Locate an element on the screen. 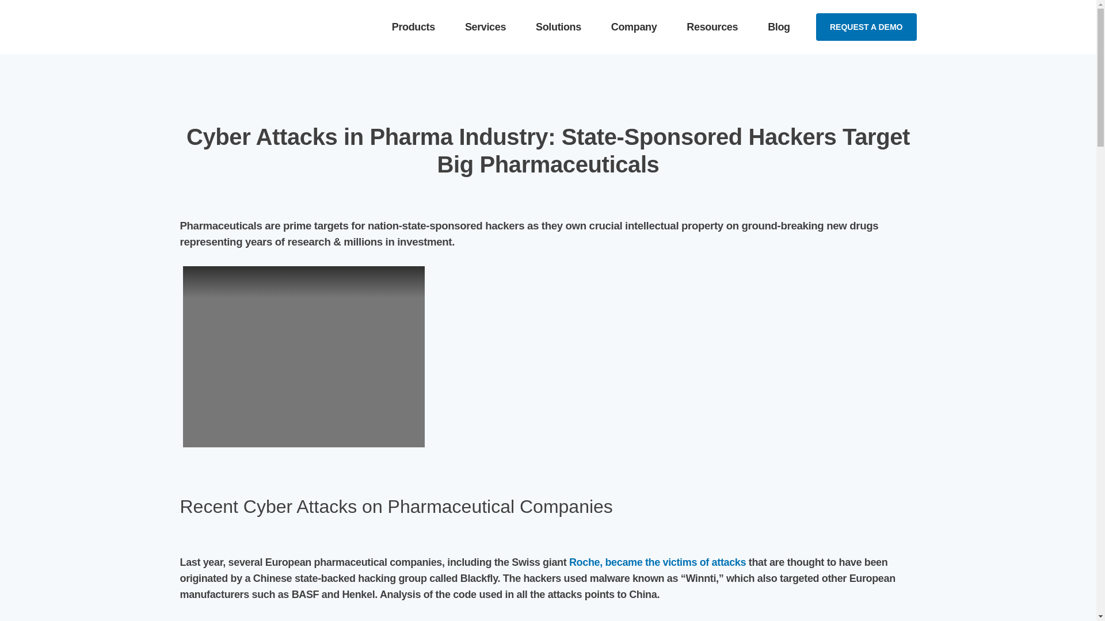 This screenshot has width=1105, height=621. Products is located at coordinates (413, 26).